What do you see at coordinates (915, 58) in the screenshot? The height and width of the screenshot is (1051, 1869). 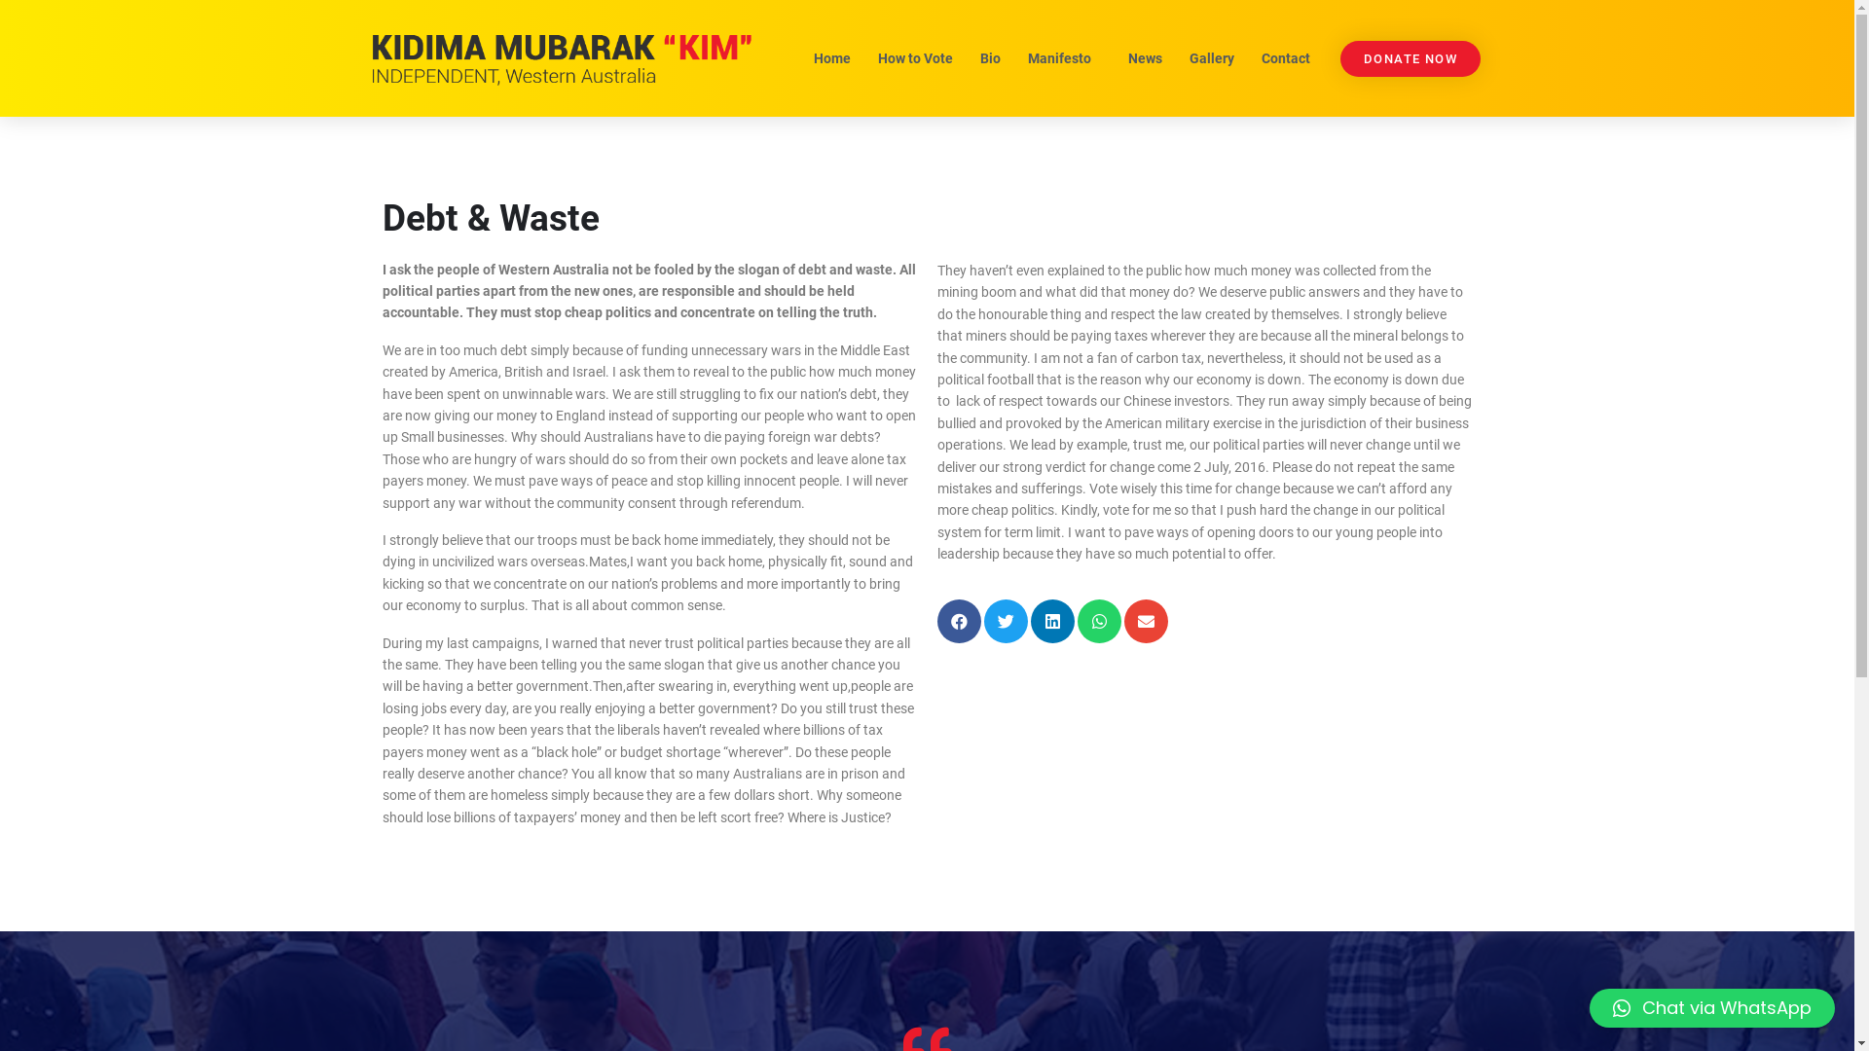 I see `How to Vote` at bounding box center [915, 58].